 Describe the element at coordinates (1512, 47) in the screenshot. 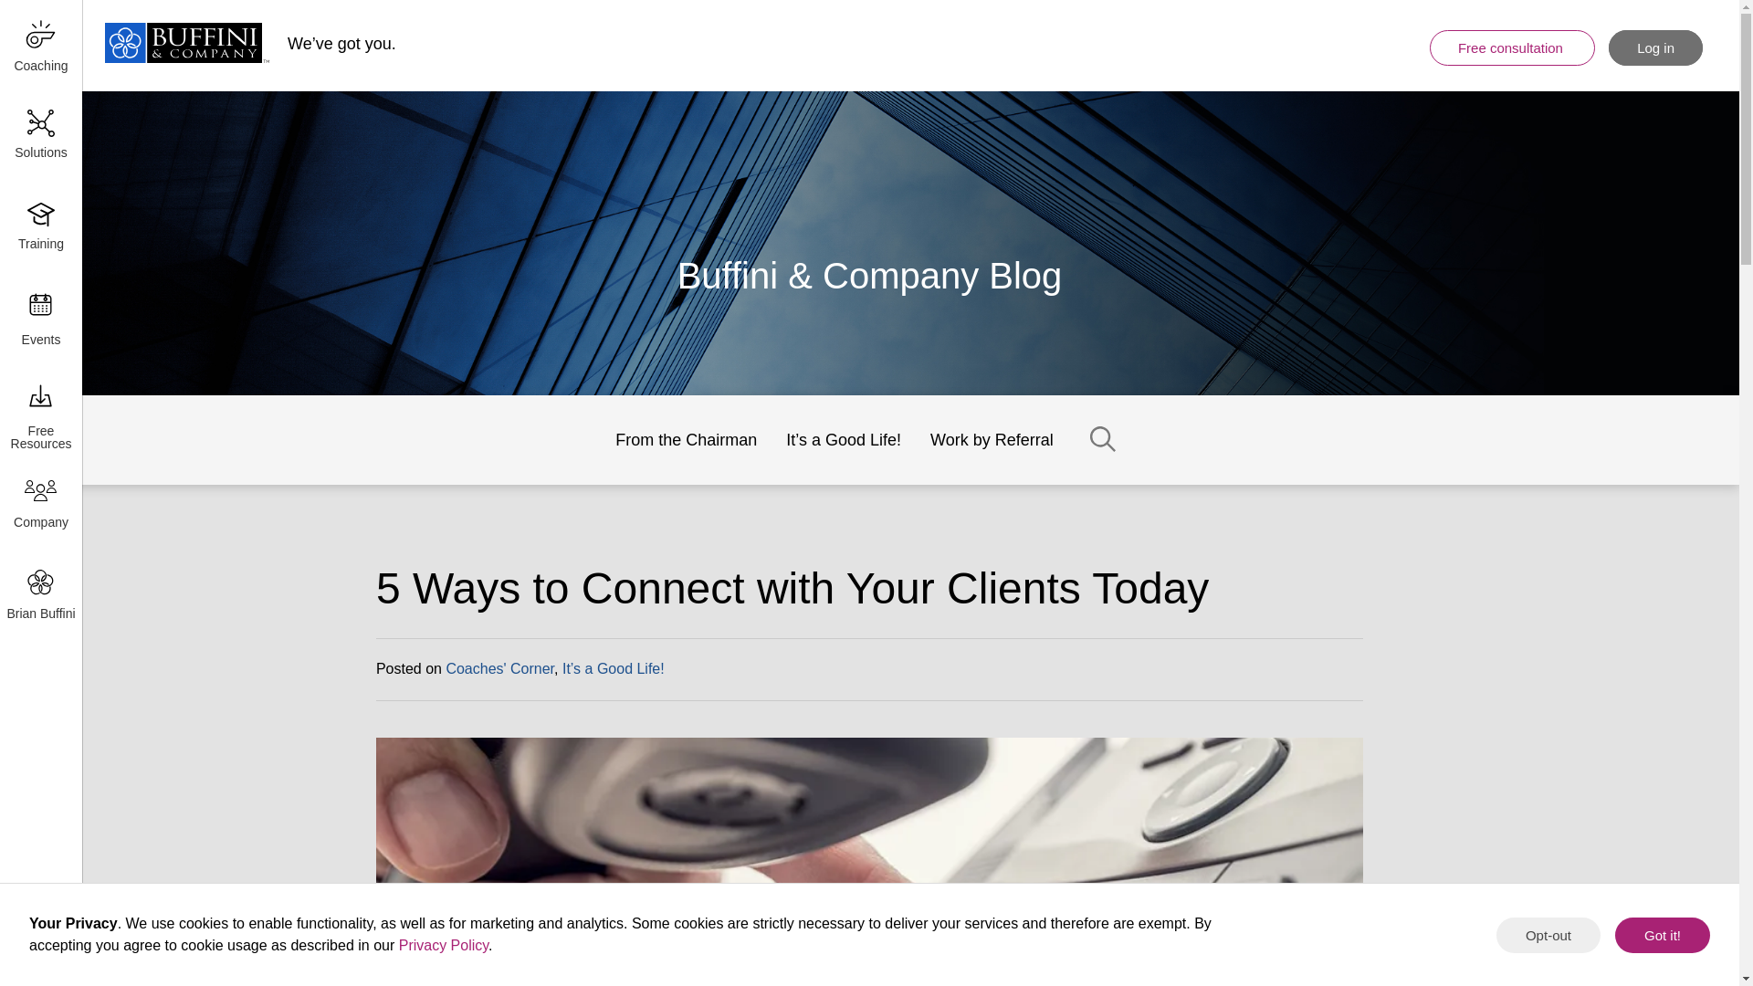

I see `Free consultation` at that location.